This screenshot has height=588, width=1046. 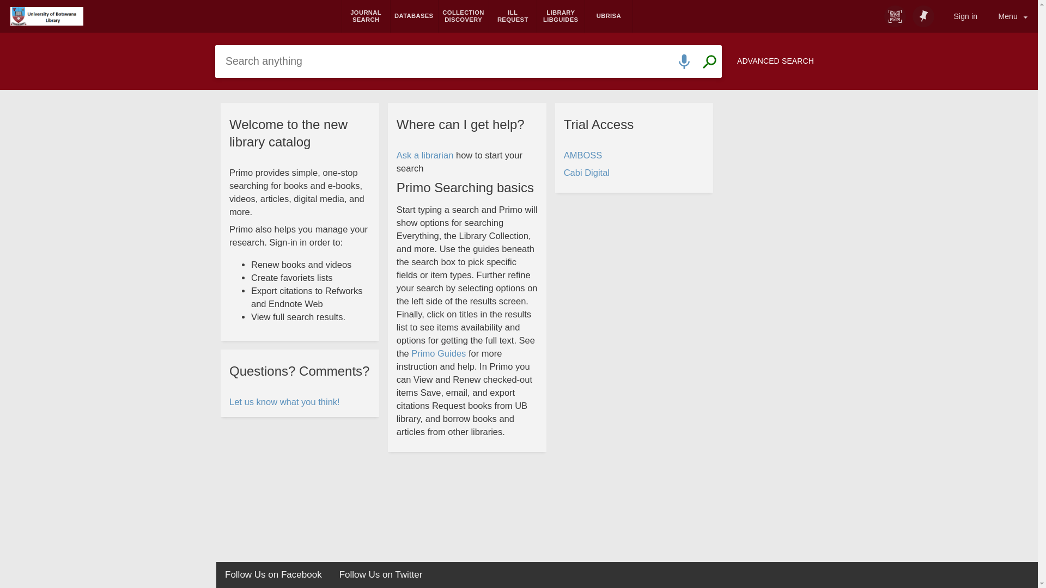 What do you see at coordinates (366, 16) in the screenshot?
I see `JOURNAL SEARCH` at bounding box center [366, 16].